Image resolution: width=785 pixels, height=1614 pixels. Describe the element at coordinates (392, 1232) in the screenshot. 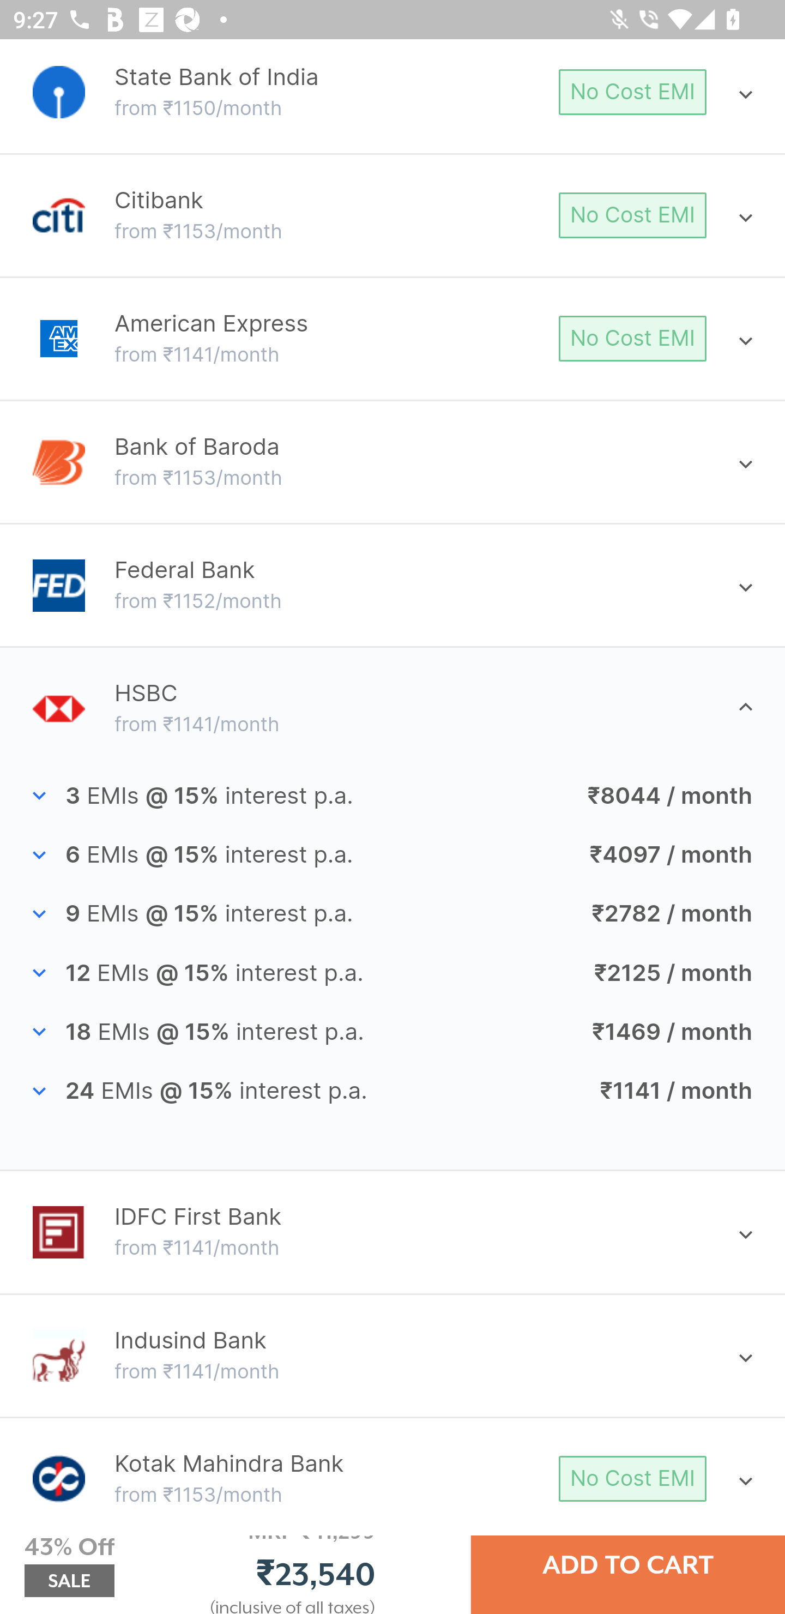

I see `IDFC First Bank IDFC First Bank from ₹1141/month` at that location.